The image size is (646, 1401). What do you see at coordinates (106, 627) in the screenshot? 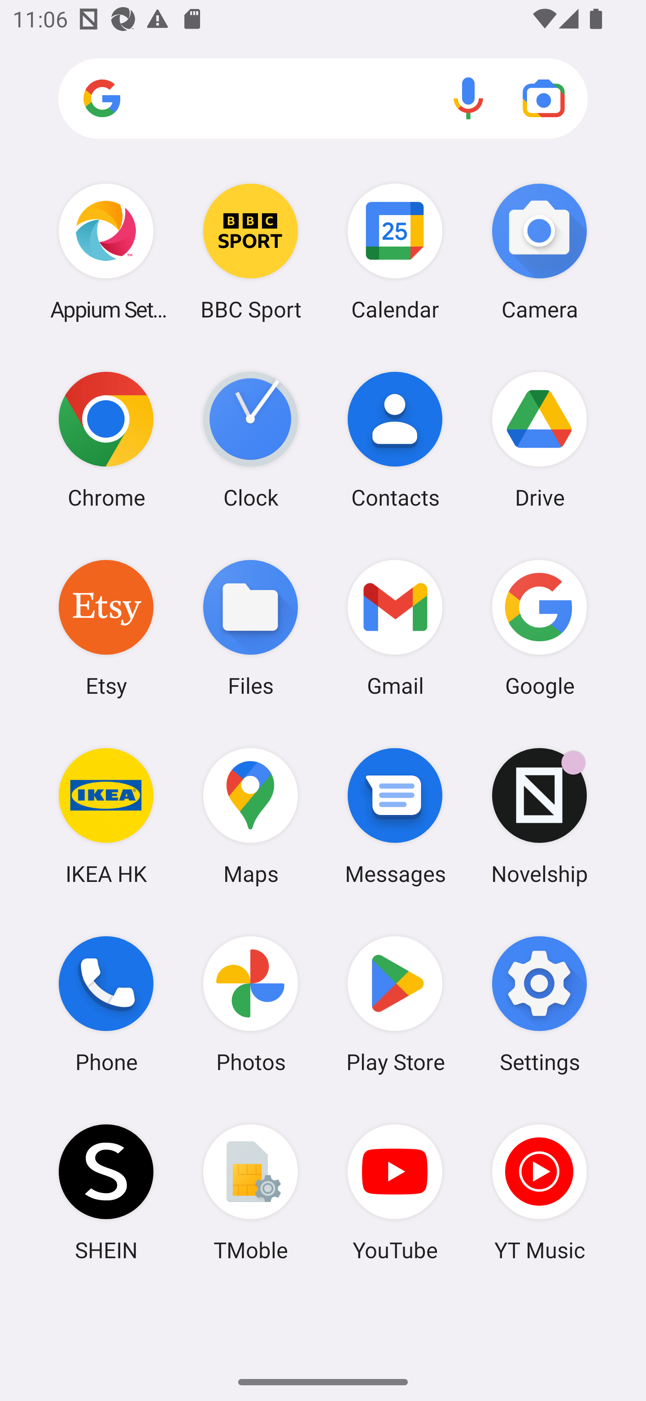
I see `Etsy` at bounding box center [106, 627].